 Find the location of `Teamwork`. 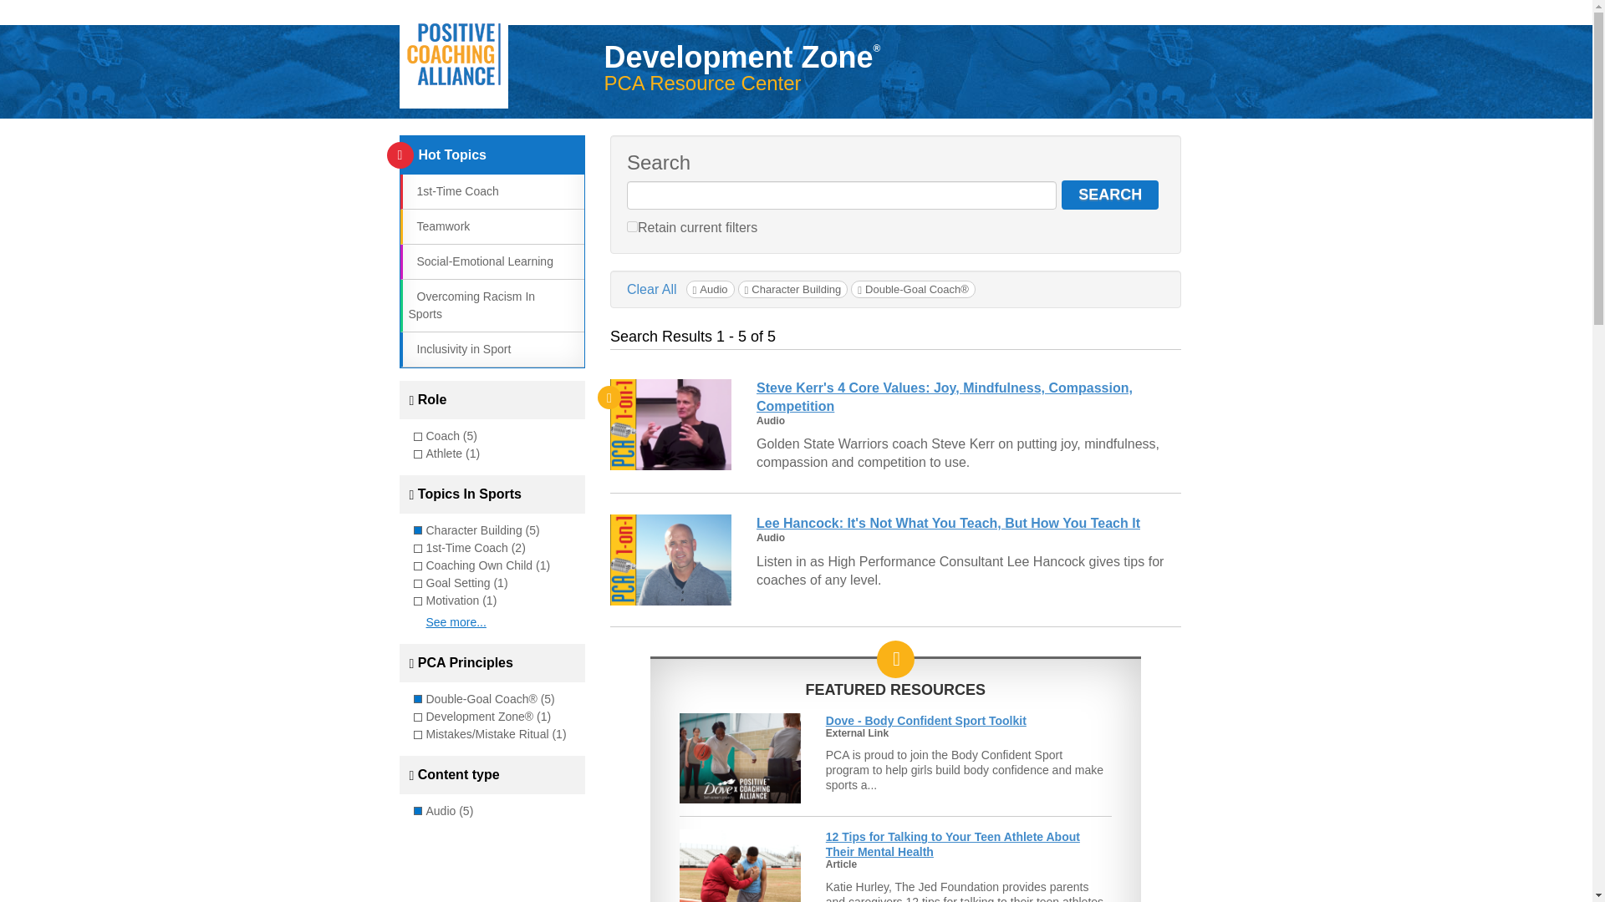

Teamwork is located at coordinates (438, 225).